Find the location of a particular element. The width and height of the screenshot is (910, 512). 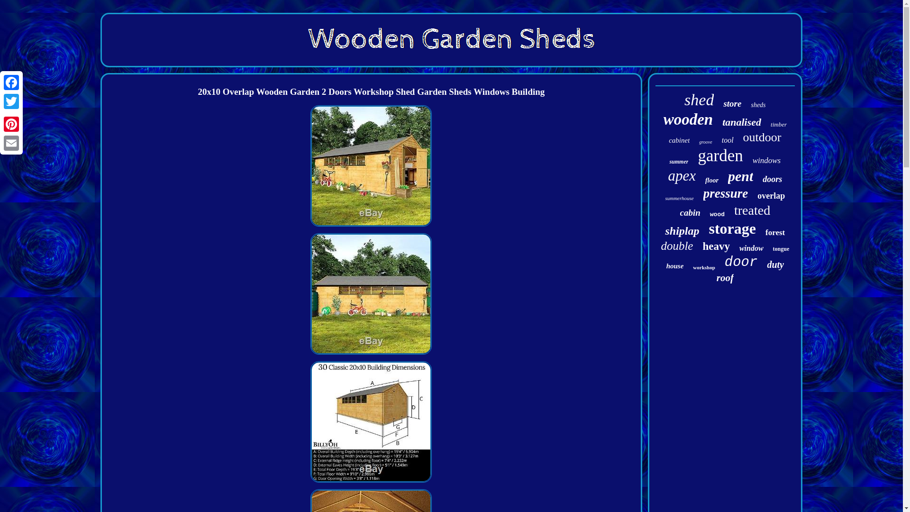

store is located at coordinates (732, 104).